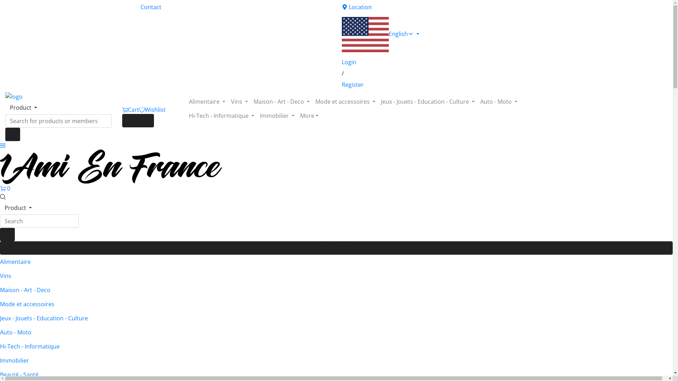 This screenshot has width=678, height=381. Describe the element at coordinates (5, 188) in the screenshot. I see `0` at that location.